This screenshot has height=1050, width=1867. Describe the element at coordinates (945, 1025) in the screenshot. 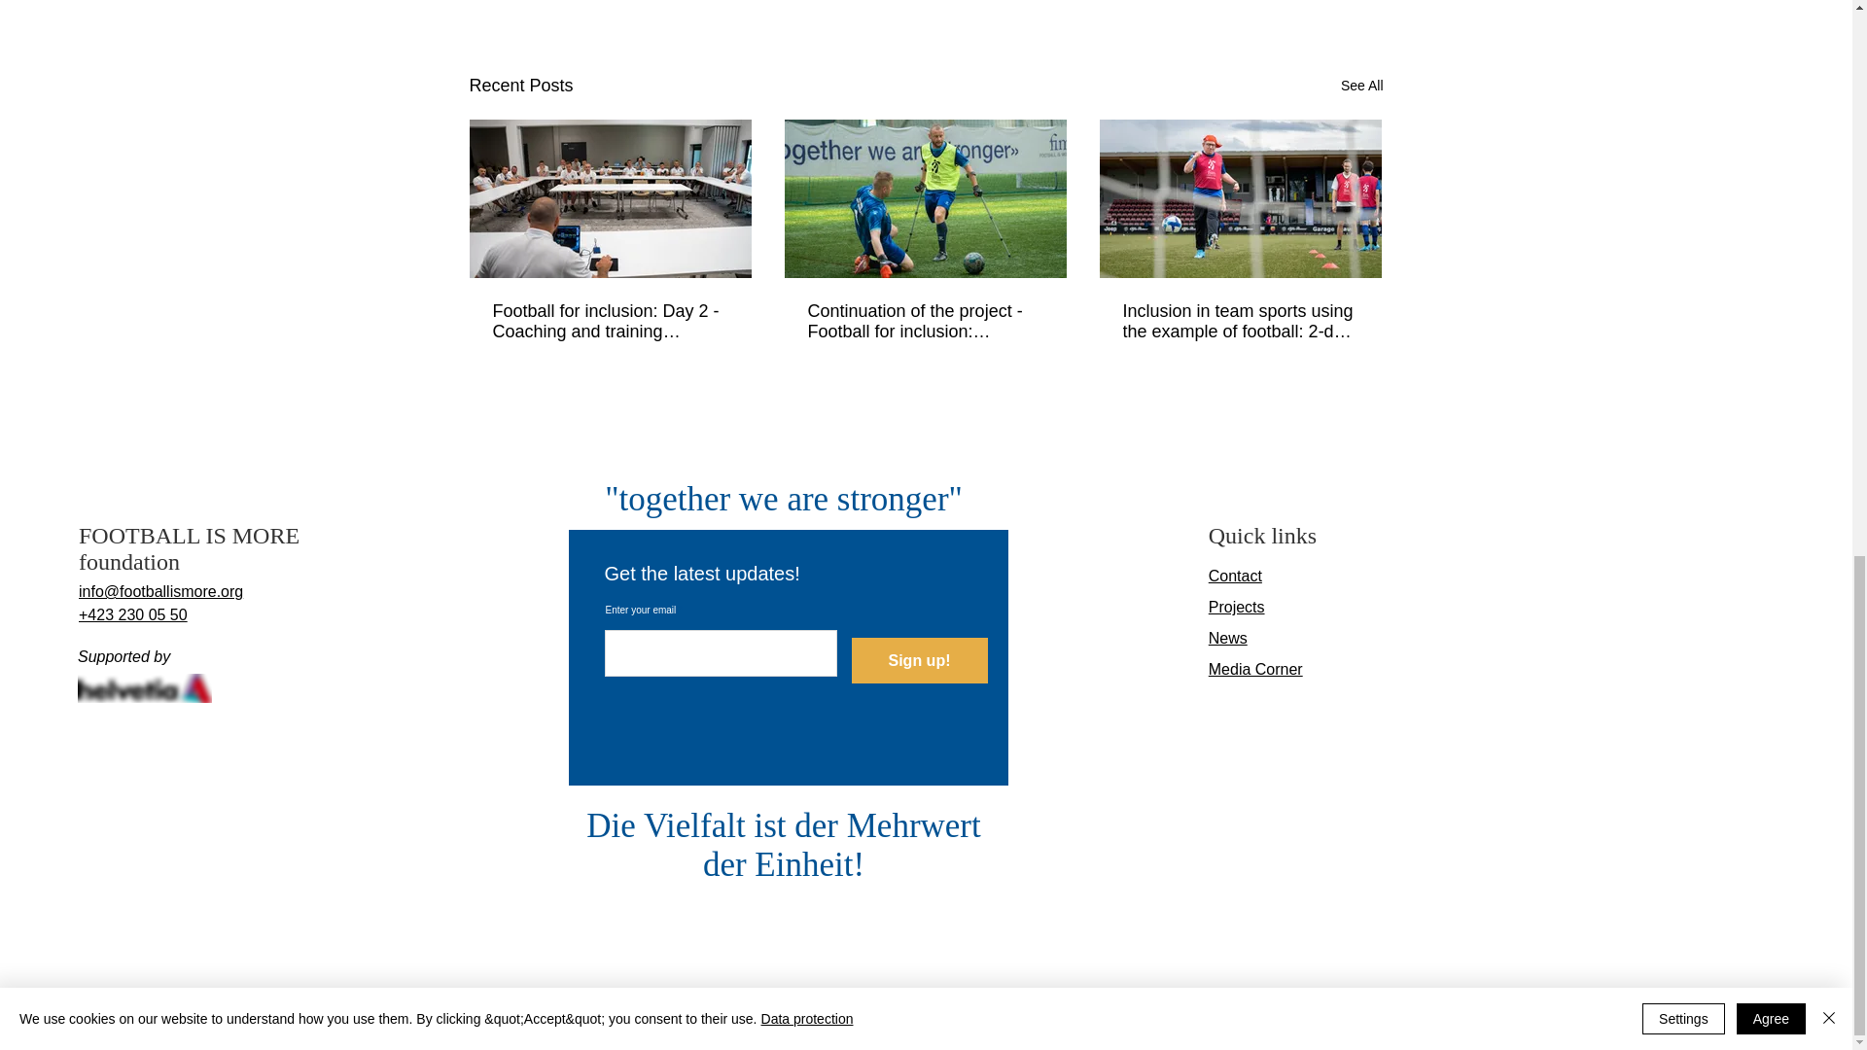

I see `Imprint` at that location.